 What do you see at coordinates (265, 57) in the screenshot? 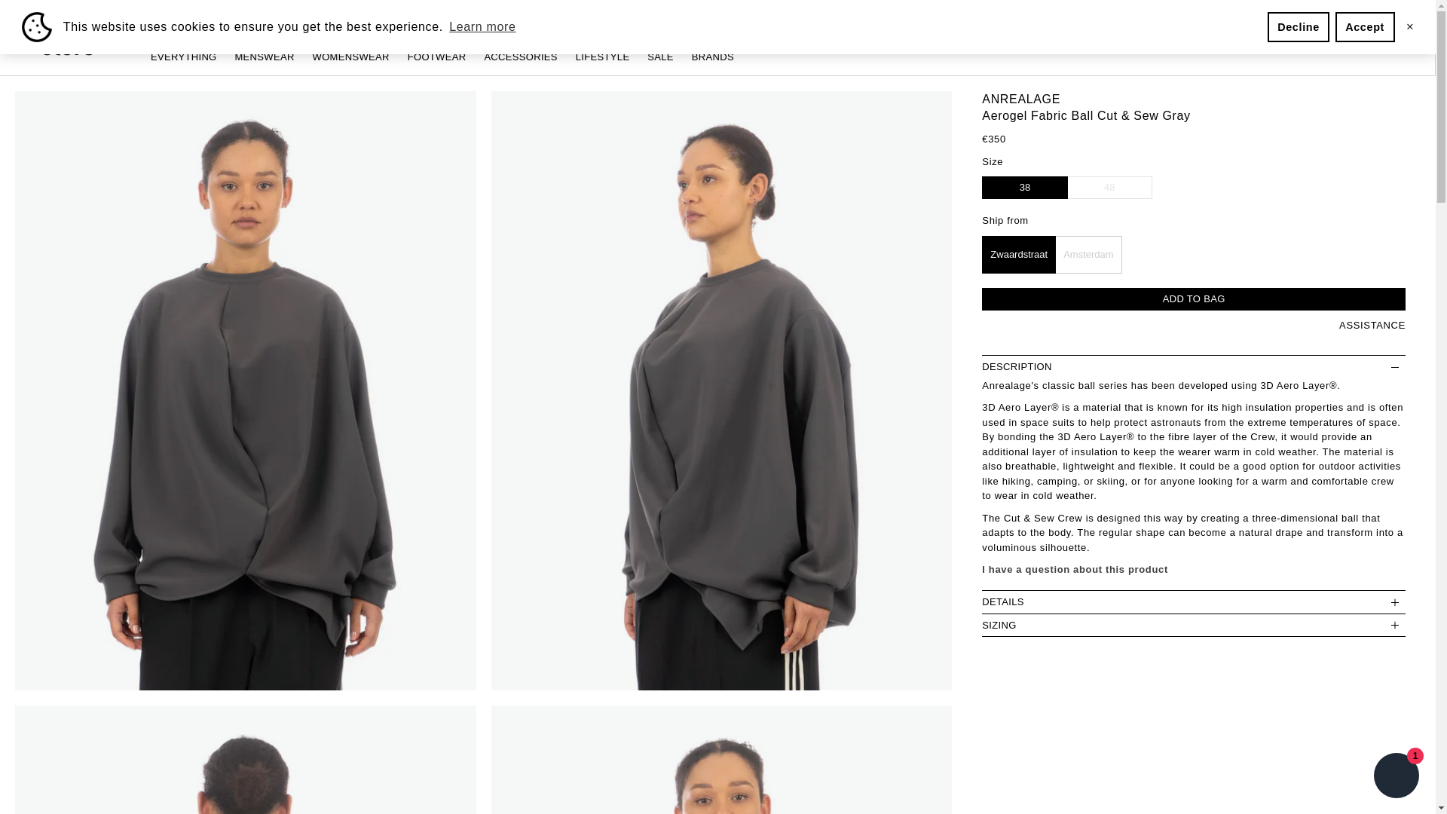
I see `MENSWEAR` at bounding box center [265, 57].